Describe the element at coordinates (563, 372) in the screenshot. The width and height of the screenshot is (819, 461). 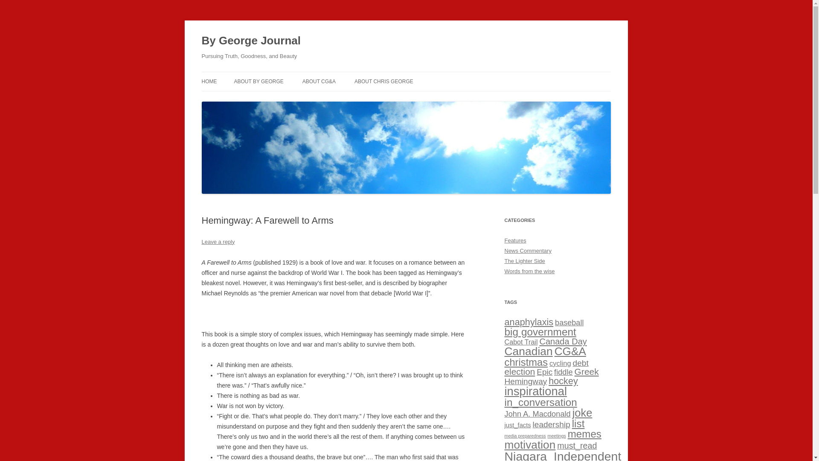
I see `fiddle` at that location.